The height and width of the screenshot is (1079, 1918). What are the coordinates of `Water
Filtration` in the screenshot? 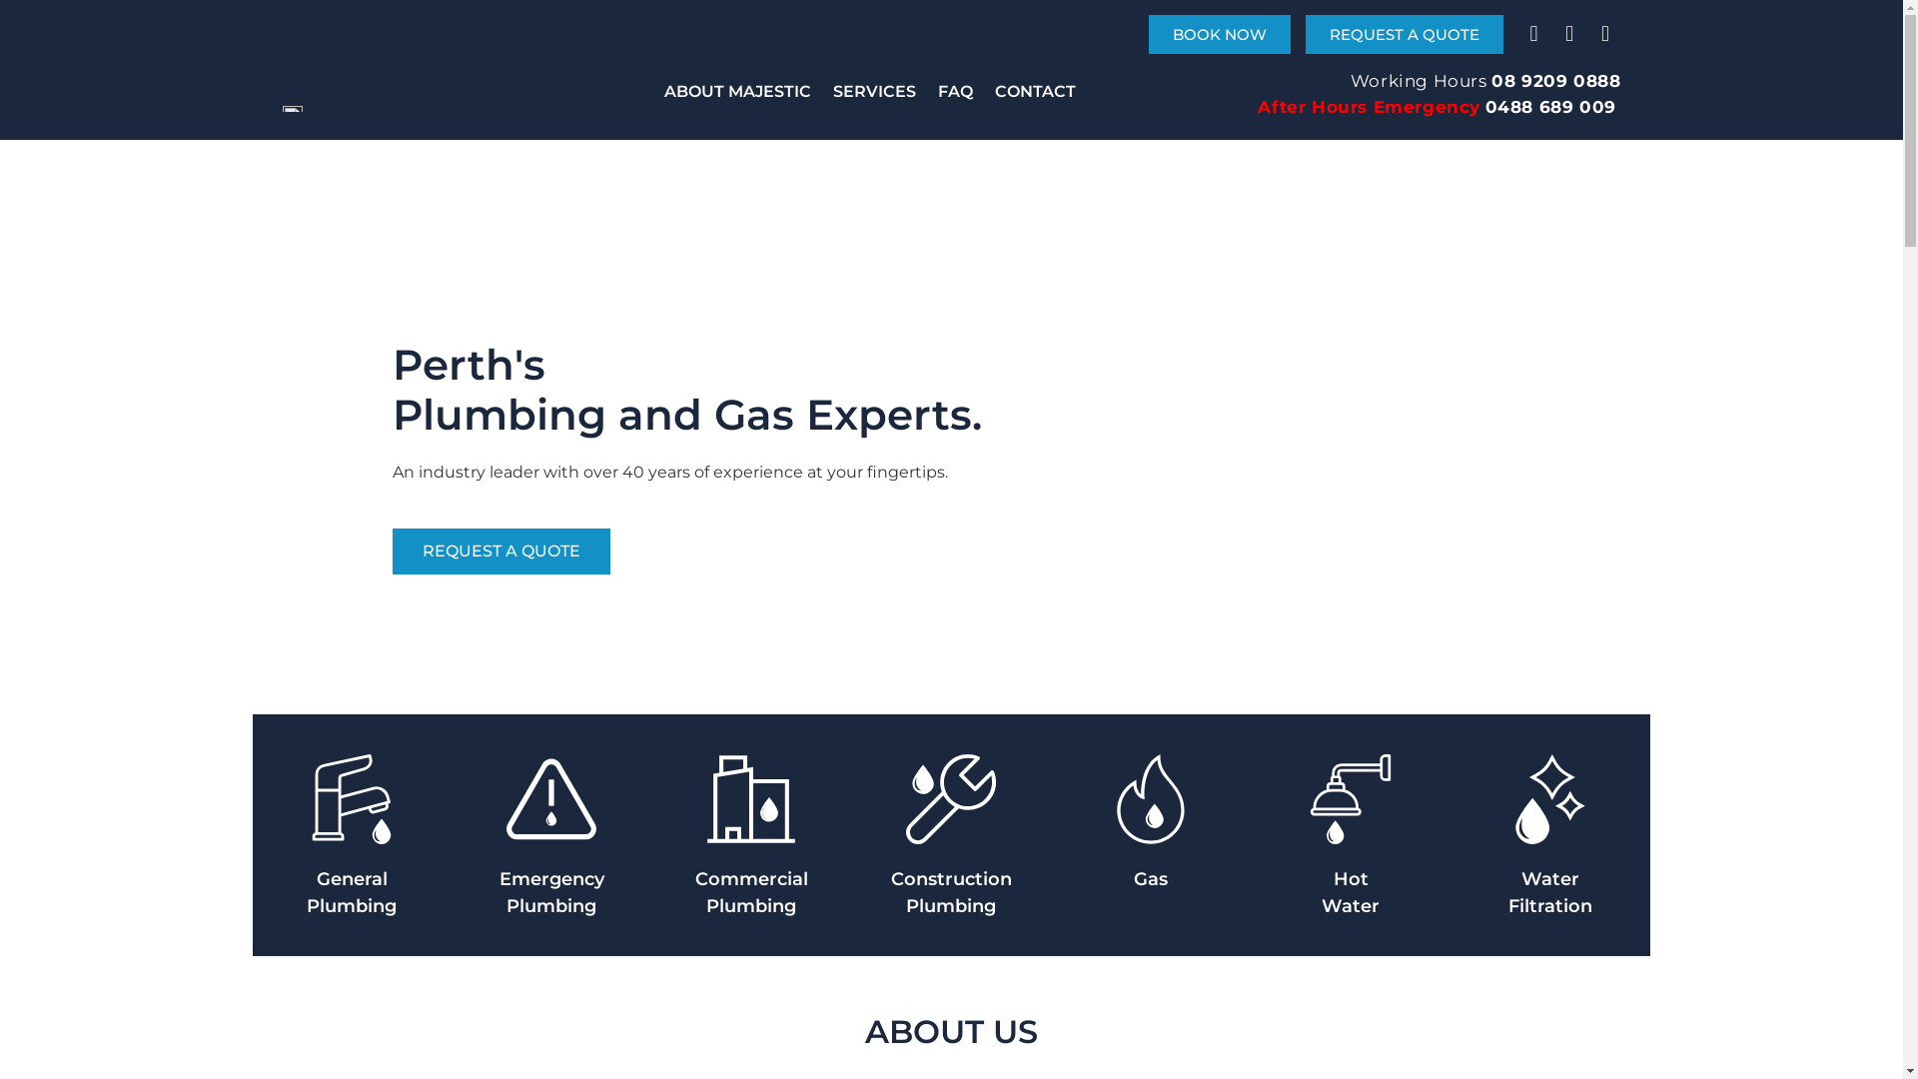 It's located at (1550, 893).